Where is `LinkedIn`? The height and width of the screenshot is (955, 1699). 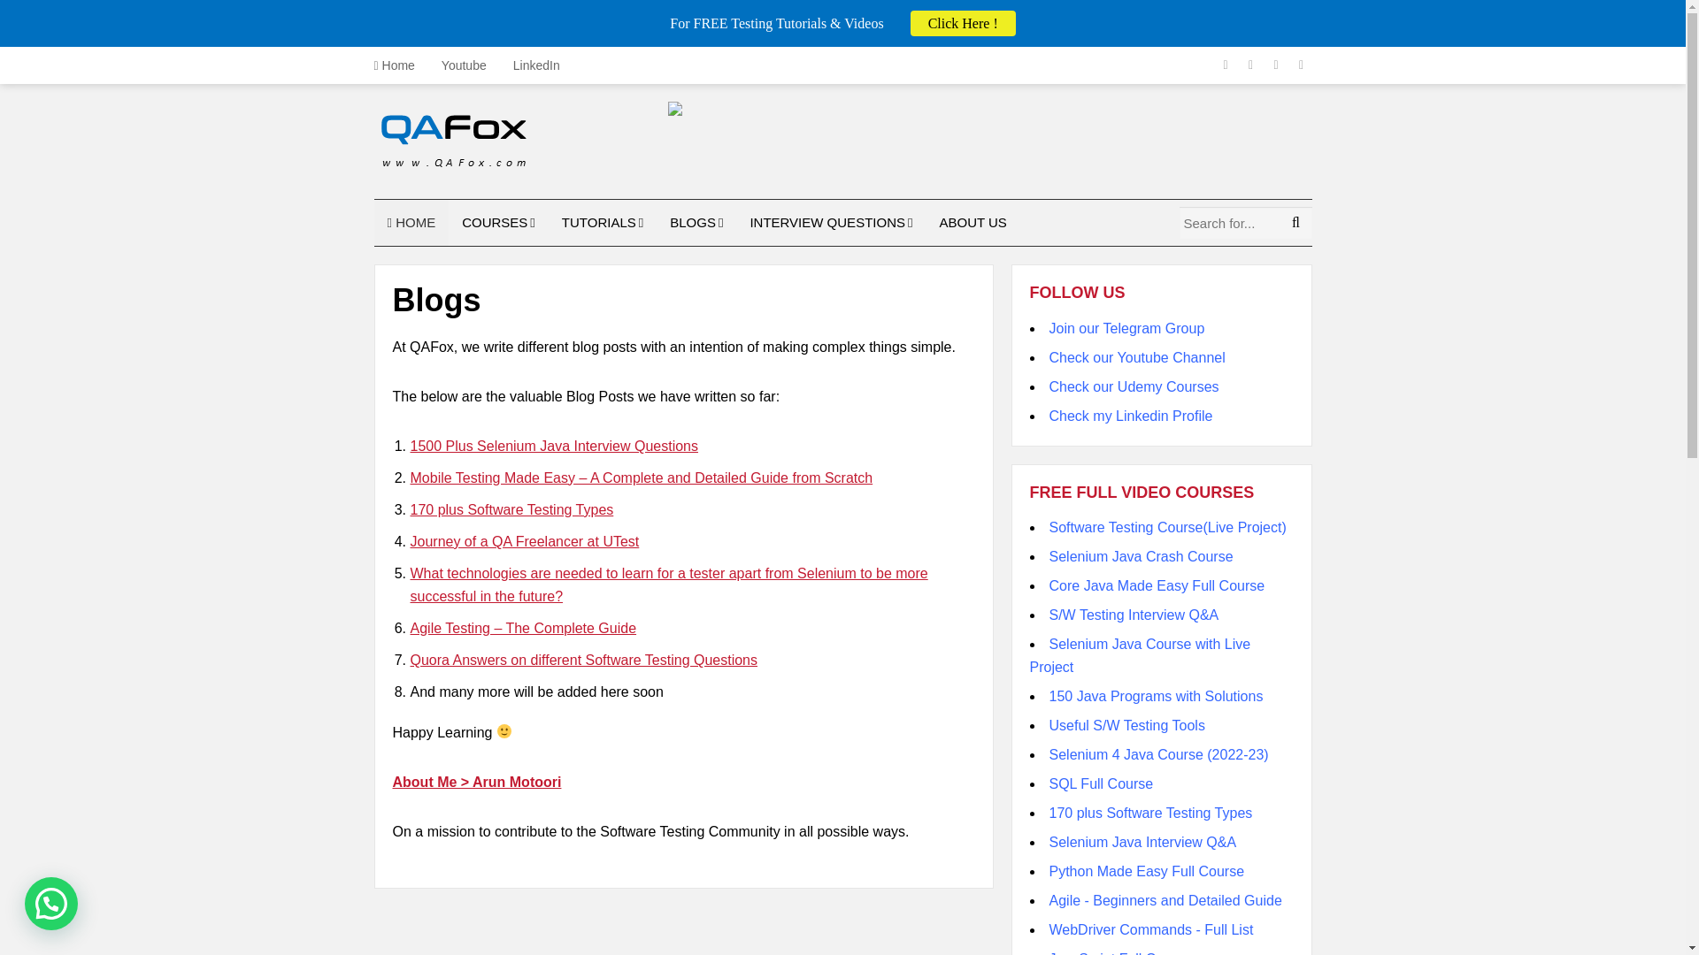 LinkedIn is located at coordinates (536, 65).